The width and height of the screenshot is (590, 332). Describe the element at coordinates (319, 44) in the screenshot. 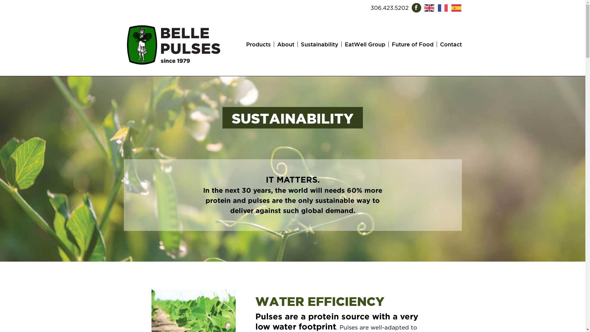

I see `Sustainability` at that location.